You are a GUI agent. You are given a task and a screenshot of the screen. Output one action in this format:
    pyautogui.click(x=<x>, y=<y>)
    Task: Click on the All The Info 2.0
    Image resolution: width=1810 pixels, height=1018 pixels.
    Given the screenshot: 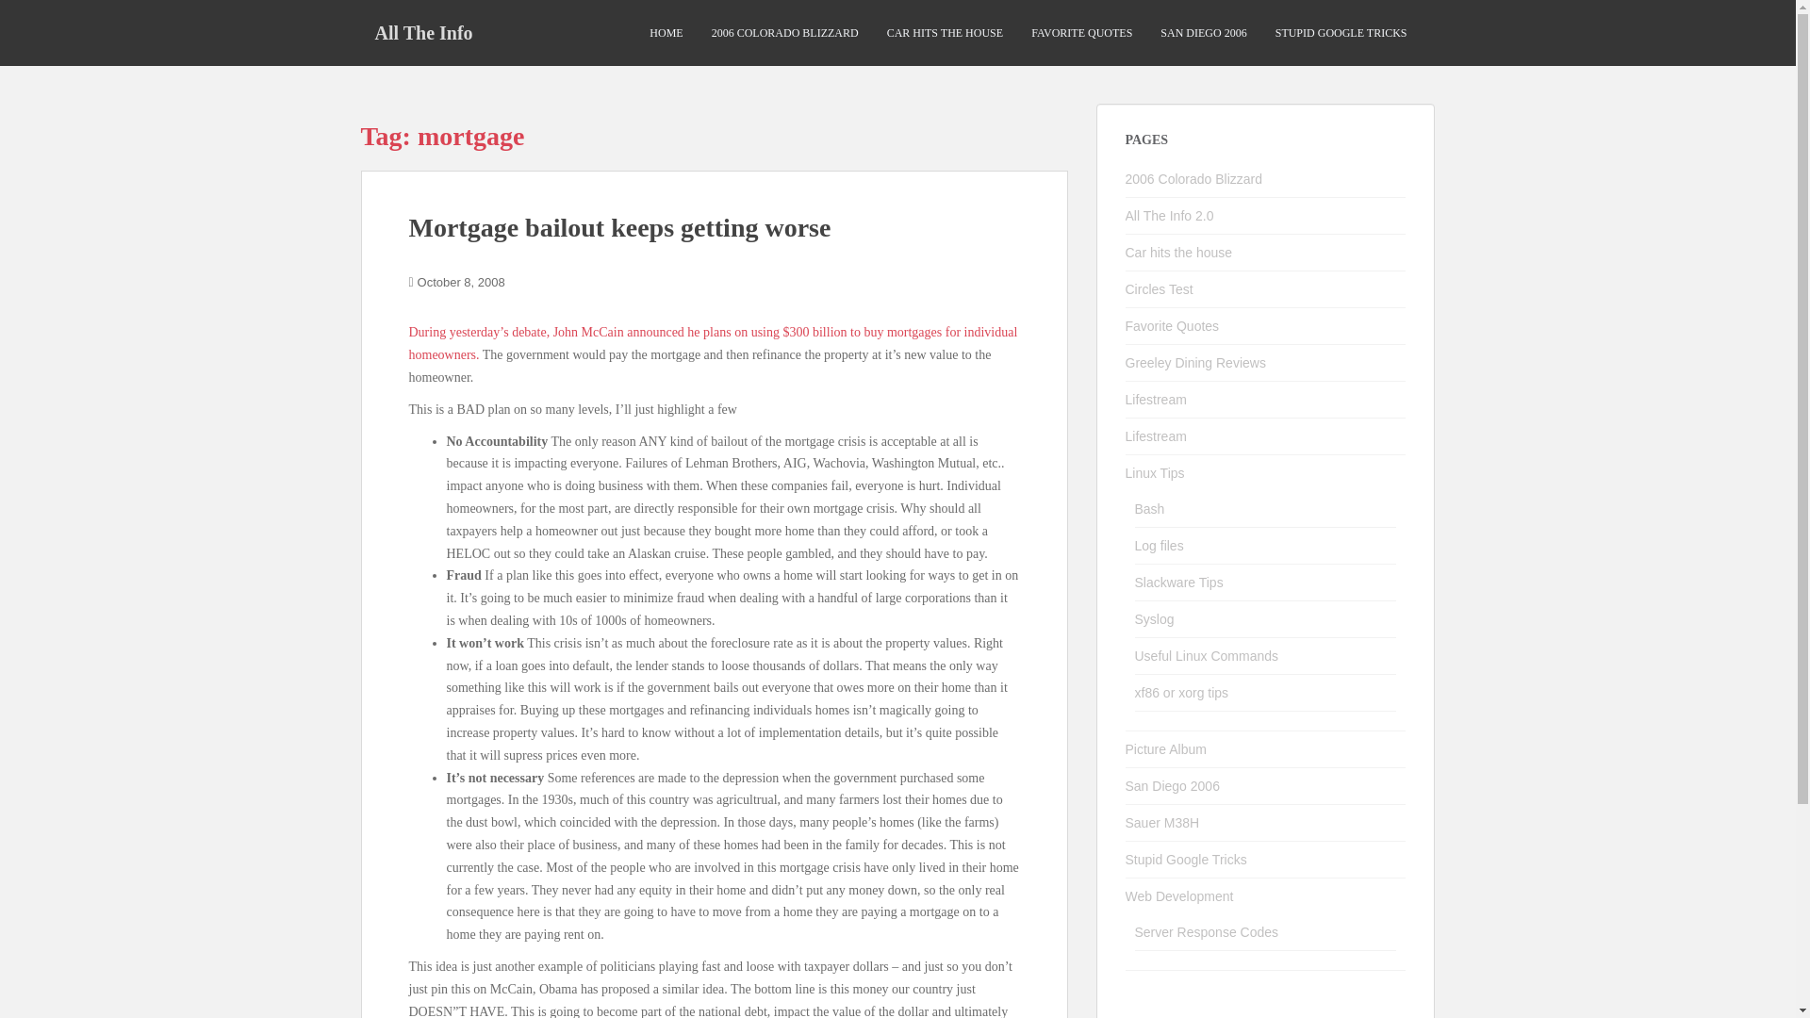 What is the action you would take?
    pyautogui.click(x=1170, y=215)
    